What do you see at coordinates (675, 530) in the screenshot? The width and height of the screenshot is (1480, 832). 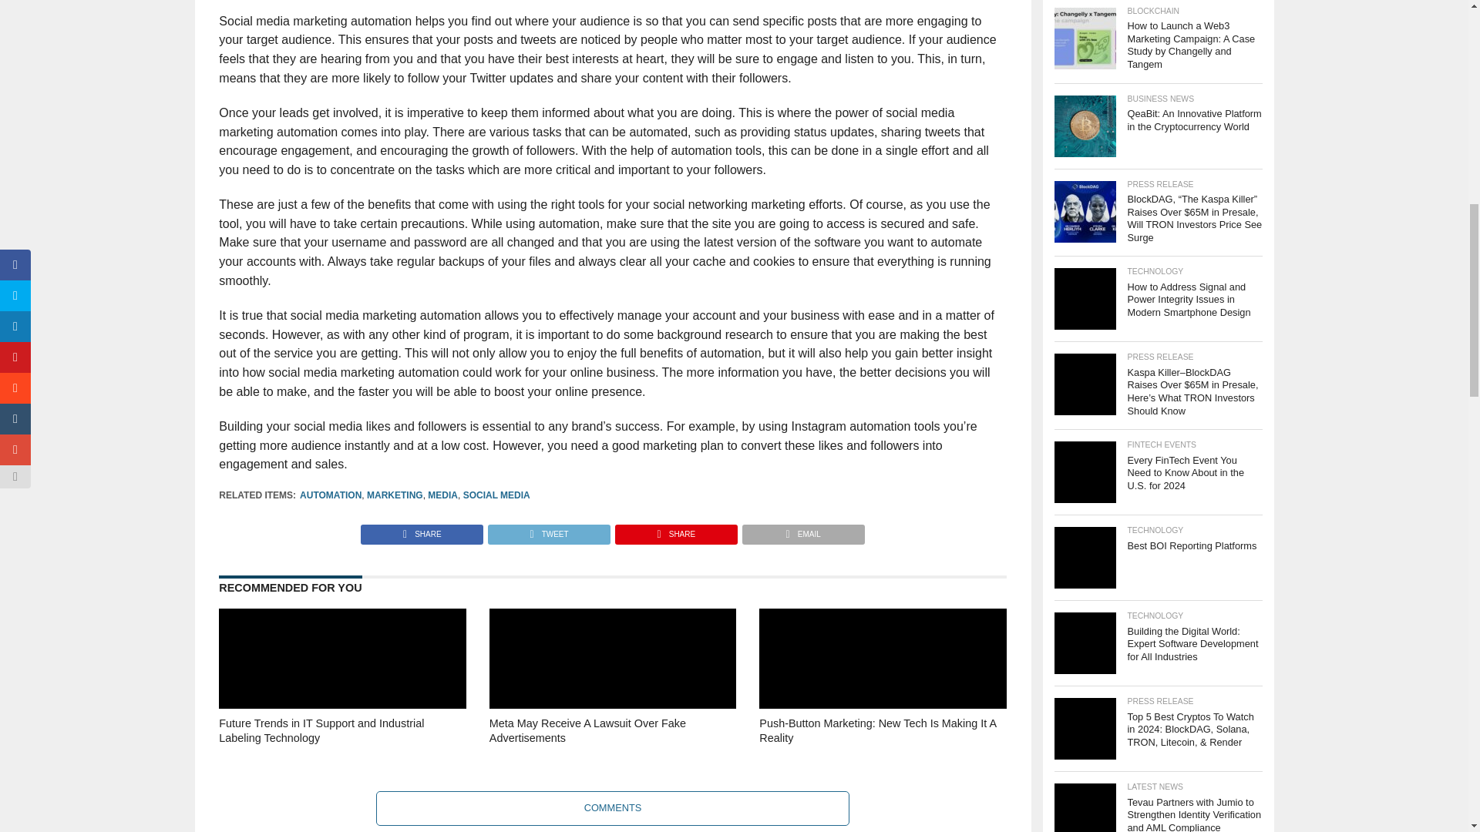 I see `Pin This Post` at bounding box center [675, 530].